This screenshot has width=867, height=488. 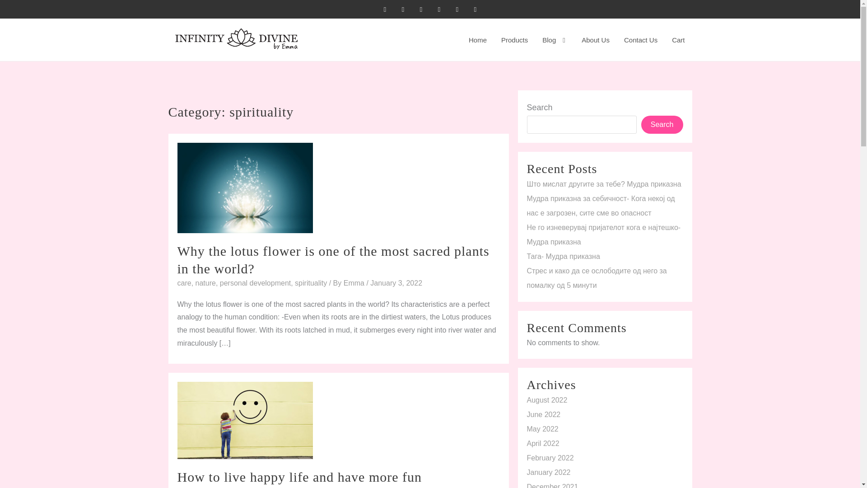 What do you see at coordinates (678, 40) in the screenshot?
I see `Cart` at bounding box center [678, 40].